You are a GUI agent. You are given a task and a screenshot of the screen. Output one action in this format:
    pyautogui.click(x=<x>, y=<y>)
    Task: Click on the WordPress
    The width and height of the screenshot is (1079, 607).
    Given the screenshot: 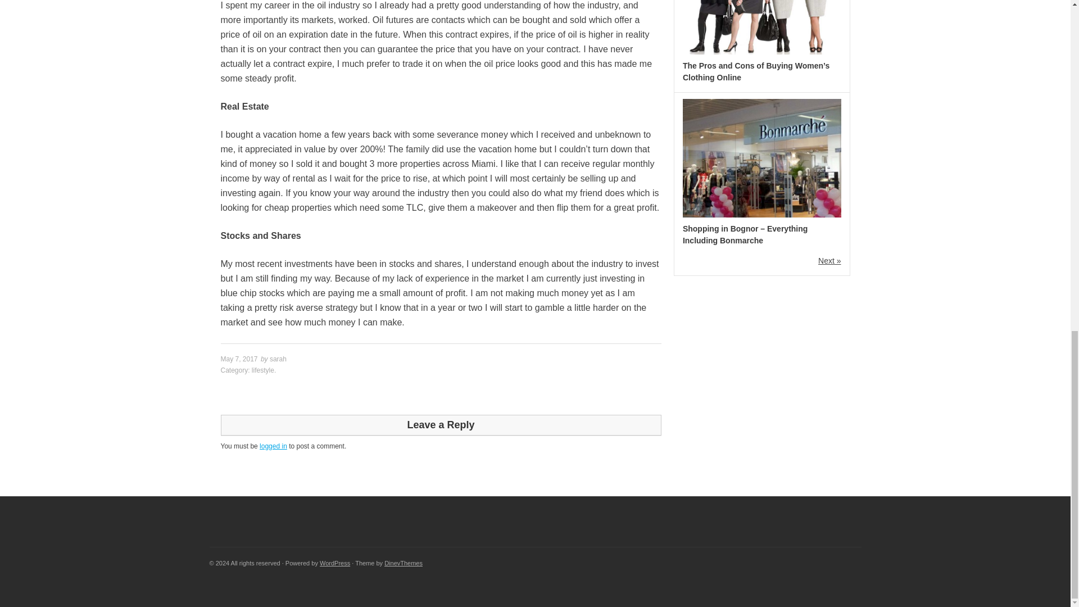 What is the action you would take?
    pyautogui.click(x=334, y=563)
    